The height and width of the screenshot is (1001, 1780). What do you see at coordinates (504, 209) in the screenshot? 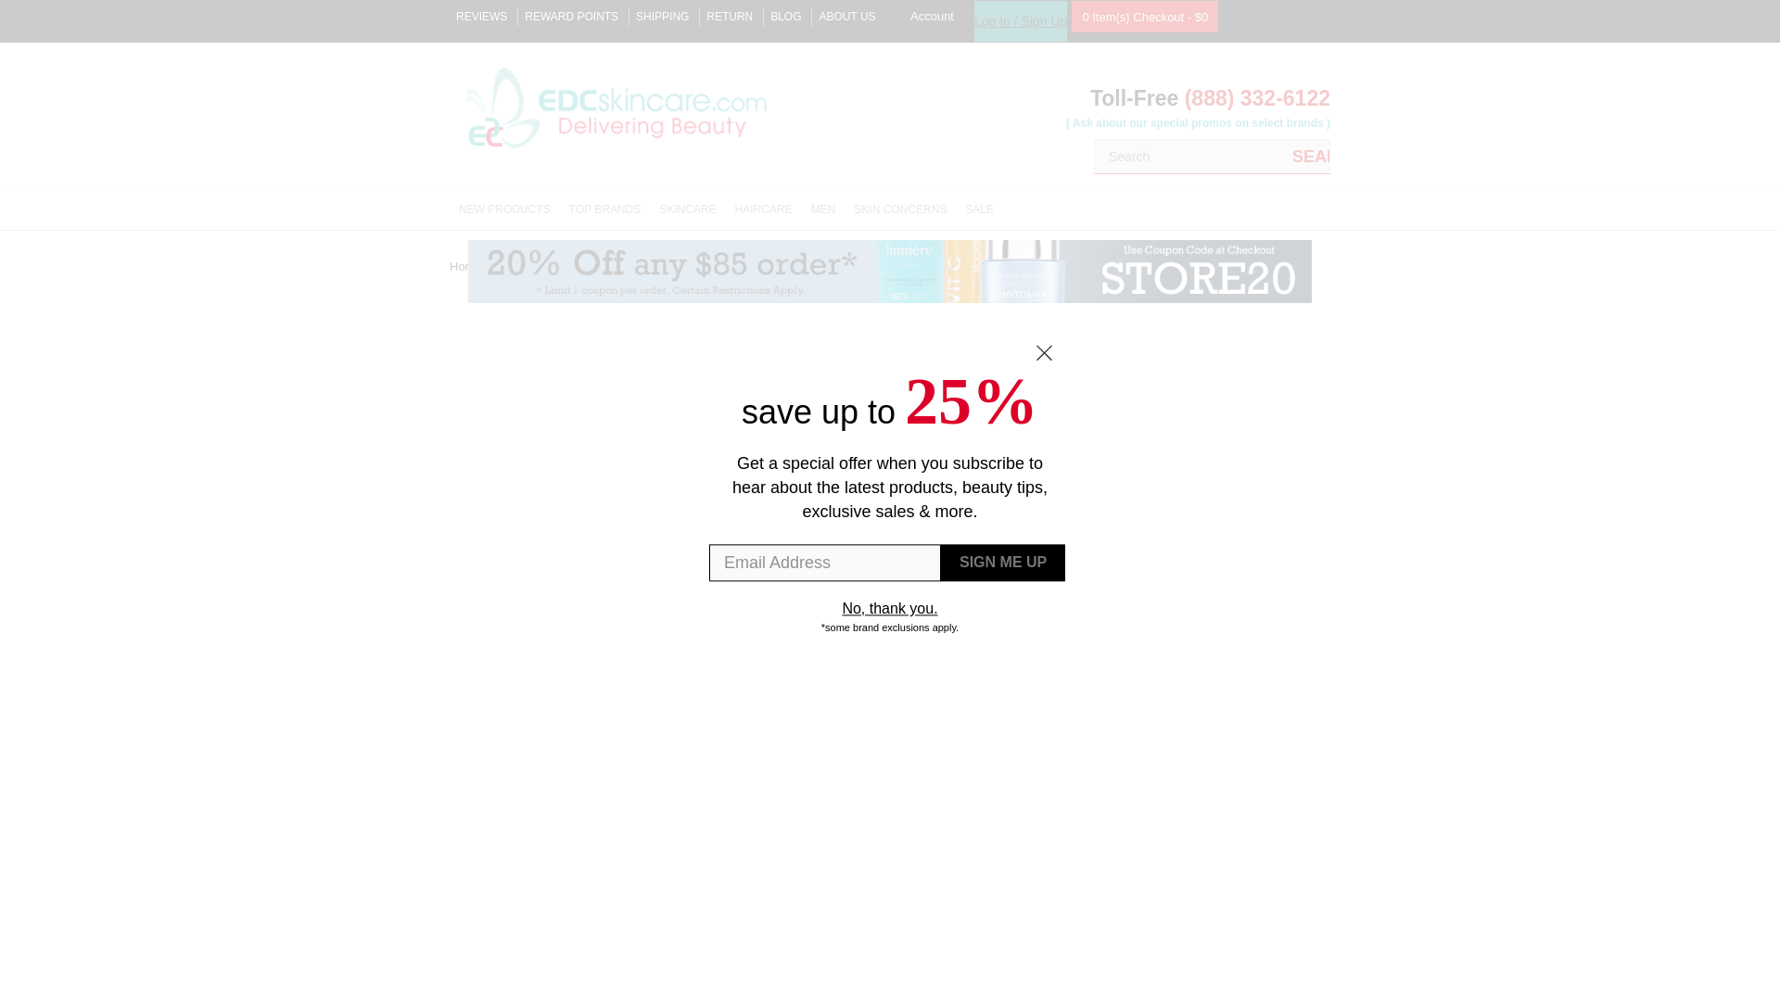
I see `NEW PRODUCTS` at bounding box center [504, 209].